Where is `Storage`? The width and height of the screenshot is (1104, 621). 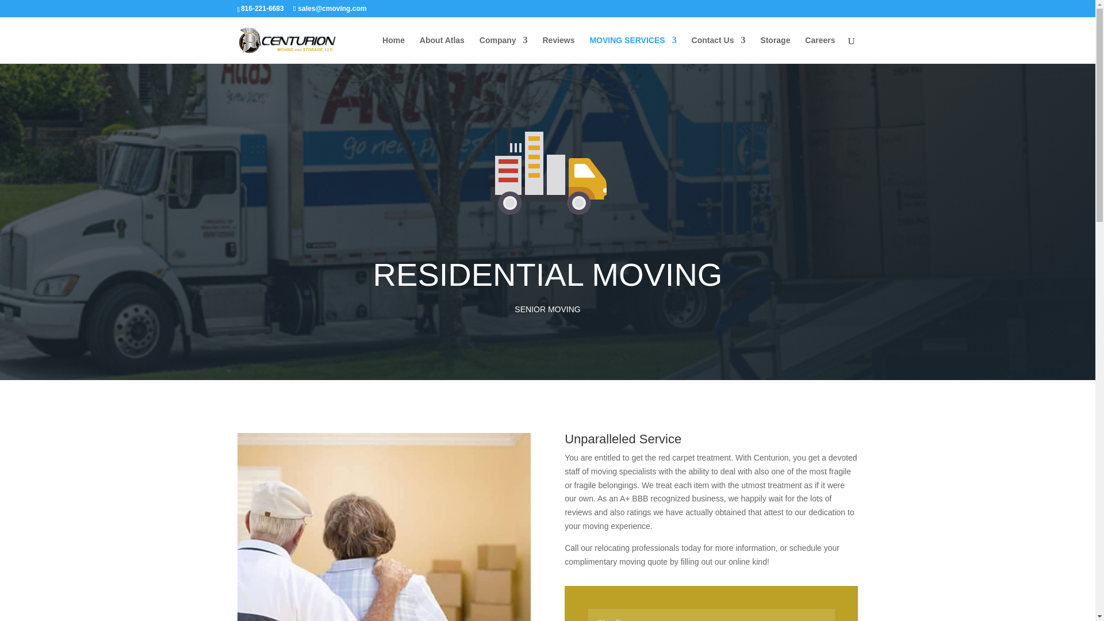
Storage is located at coordinates (775, 49).